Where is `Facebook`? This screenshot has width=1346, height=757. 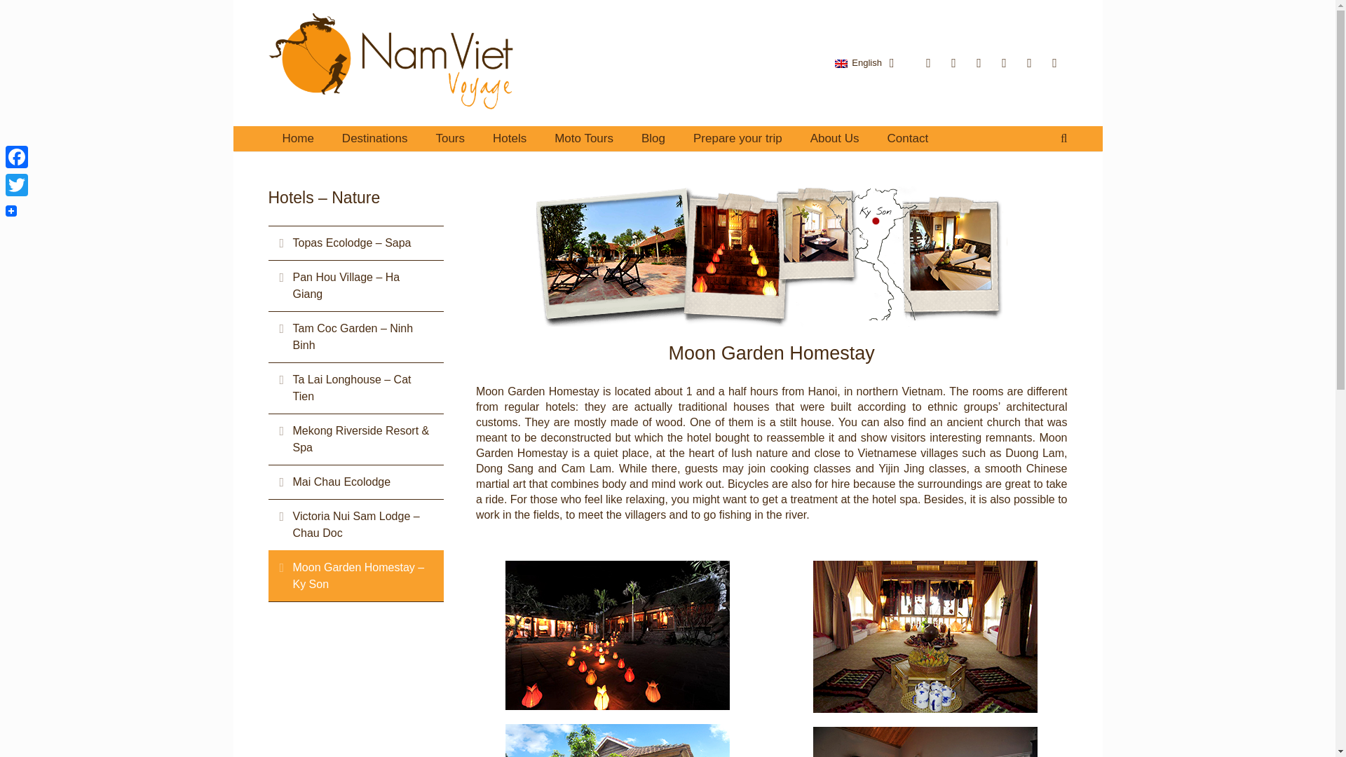 Facebook is located at coordinates (17, 157).